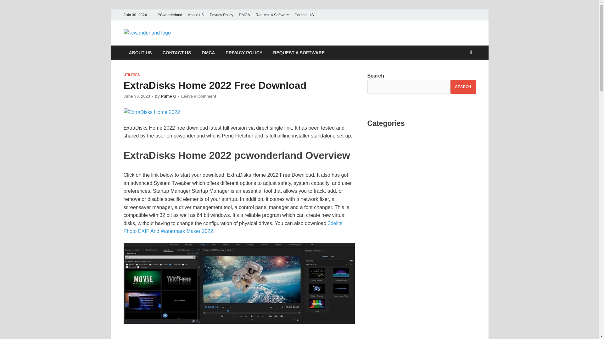 Image resolution: width=604 pixels, height=339 pixels. What do you see at coordinates (199, 96) in the screenshot?
I see `Leave a Comment` at bounding box center [199, 96].